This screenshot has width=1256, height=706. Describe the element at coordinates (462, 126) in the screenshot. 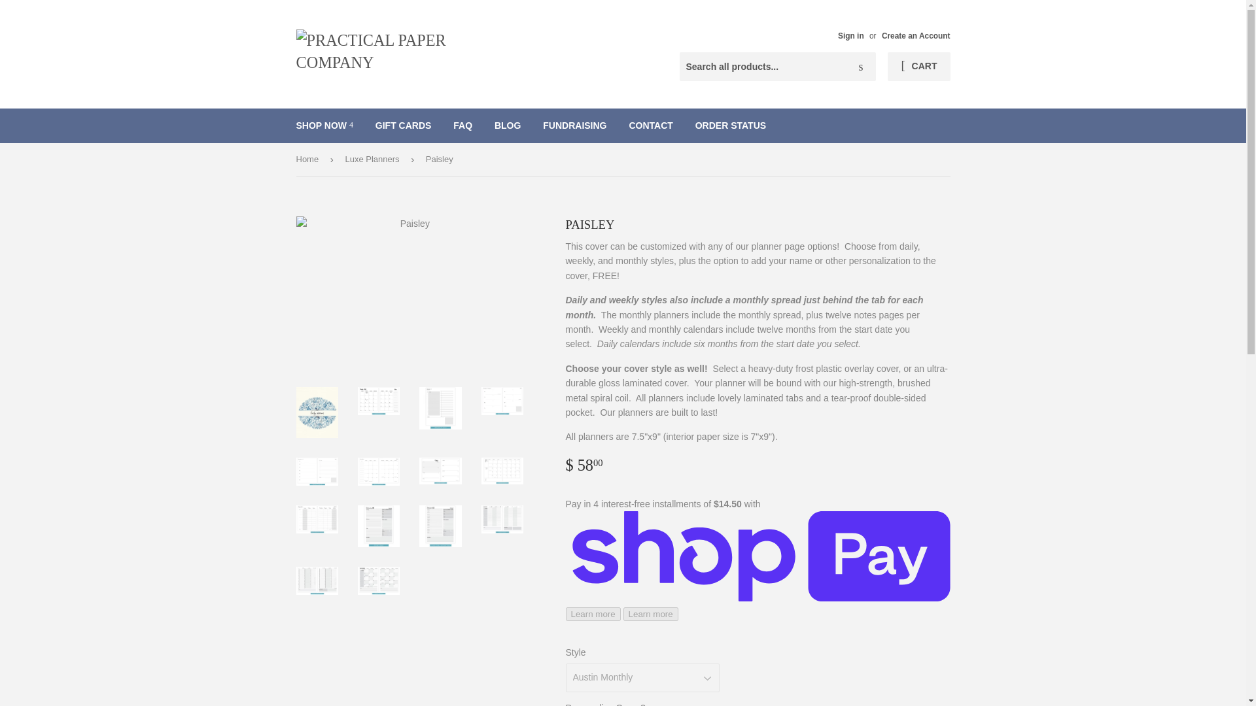

I see `FAQ` at that location.